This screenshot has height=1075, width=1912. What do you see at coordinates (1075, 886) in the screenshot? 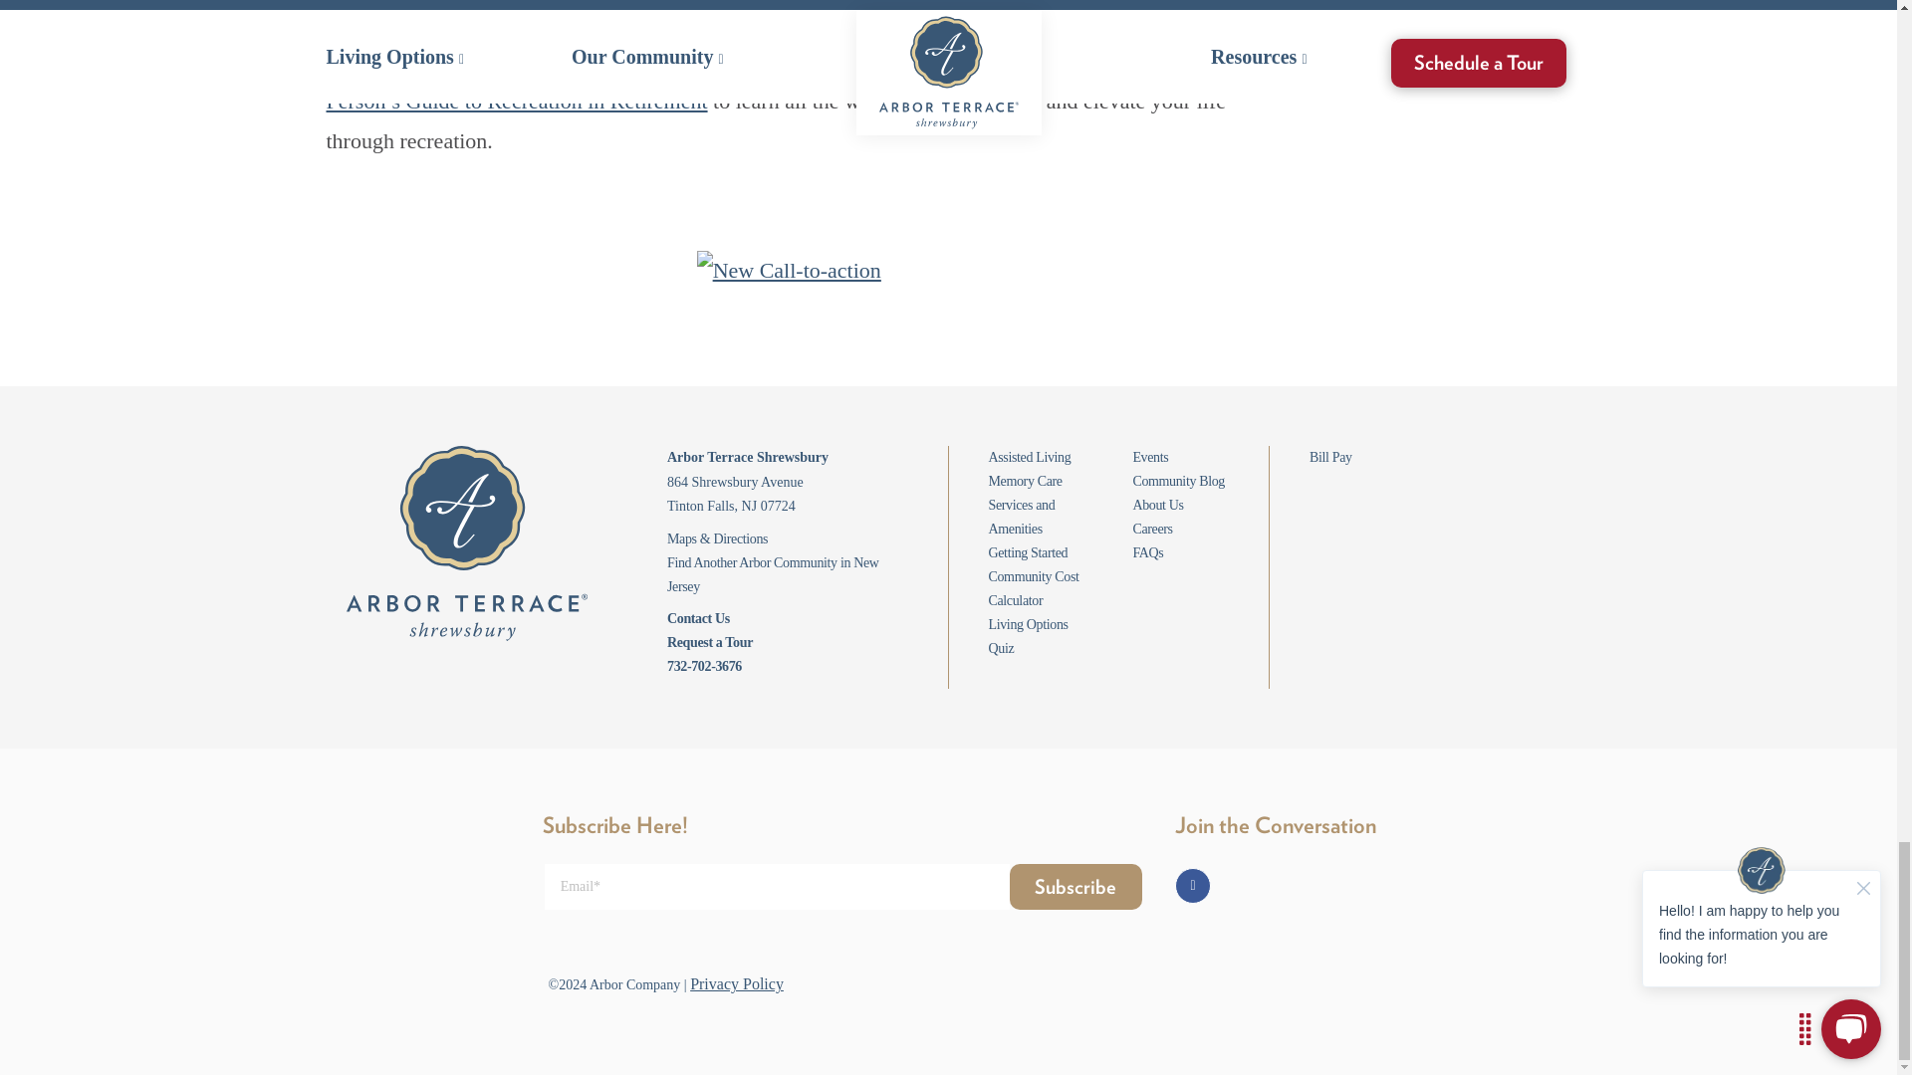
I see `Subscribe` at bounding box center [1075, 886].